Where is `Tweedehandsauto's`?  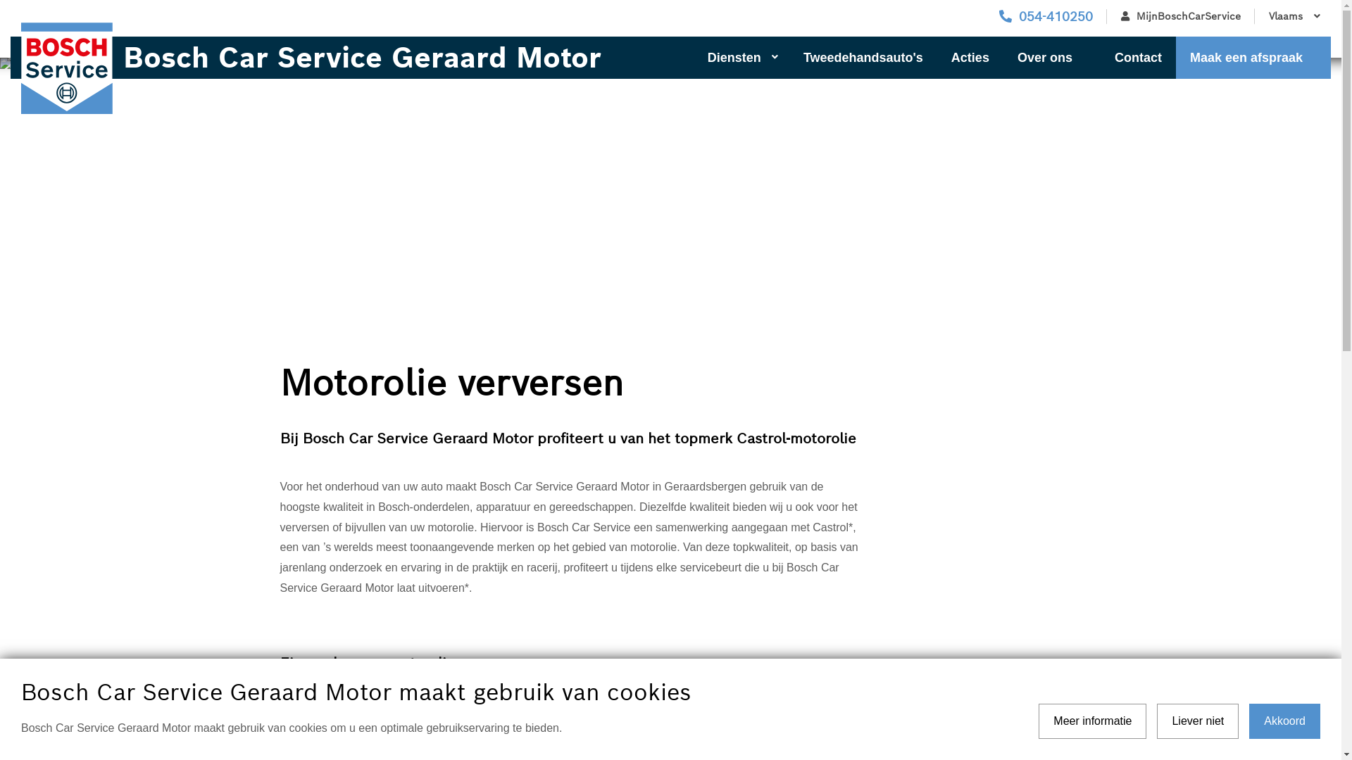 Tweedehandsauto's is located at coordinates (863, 58).